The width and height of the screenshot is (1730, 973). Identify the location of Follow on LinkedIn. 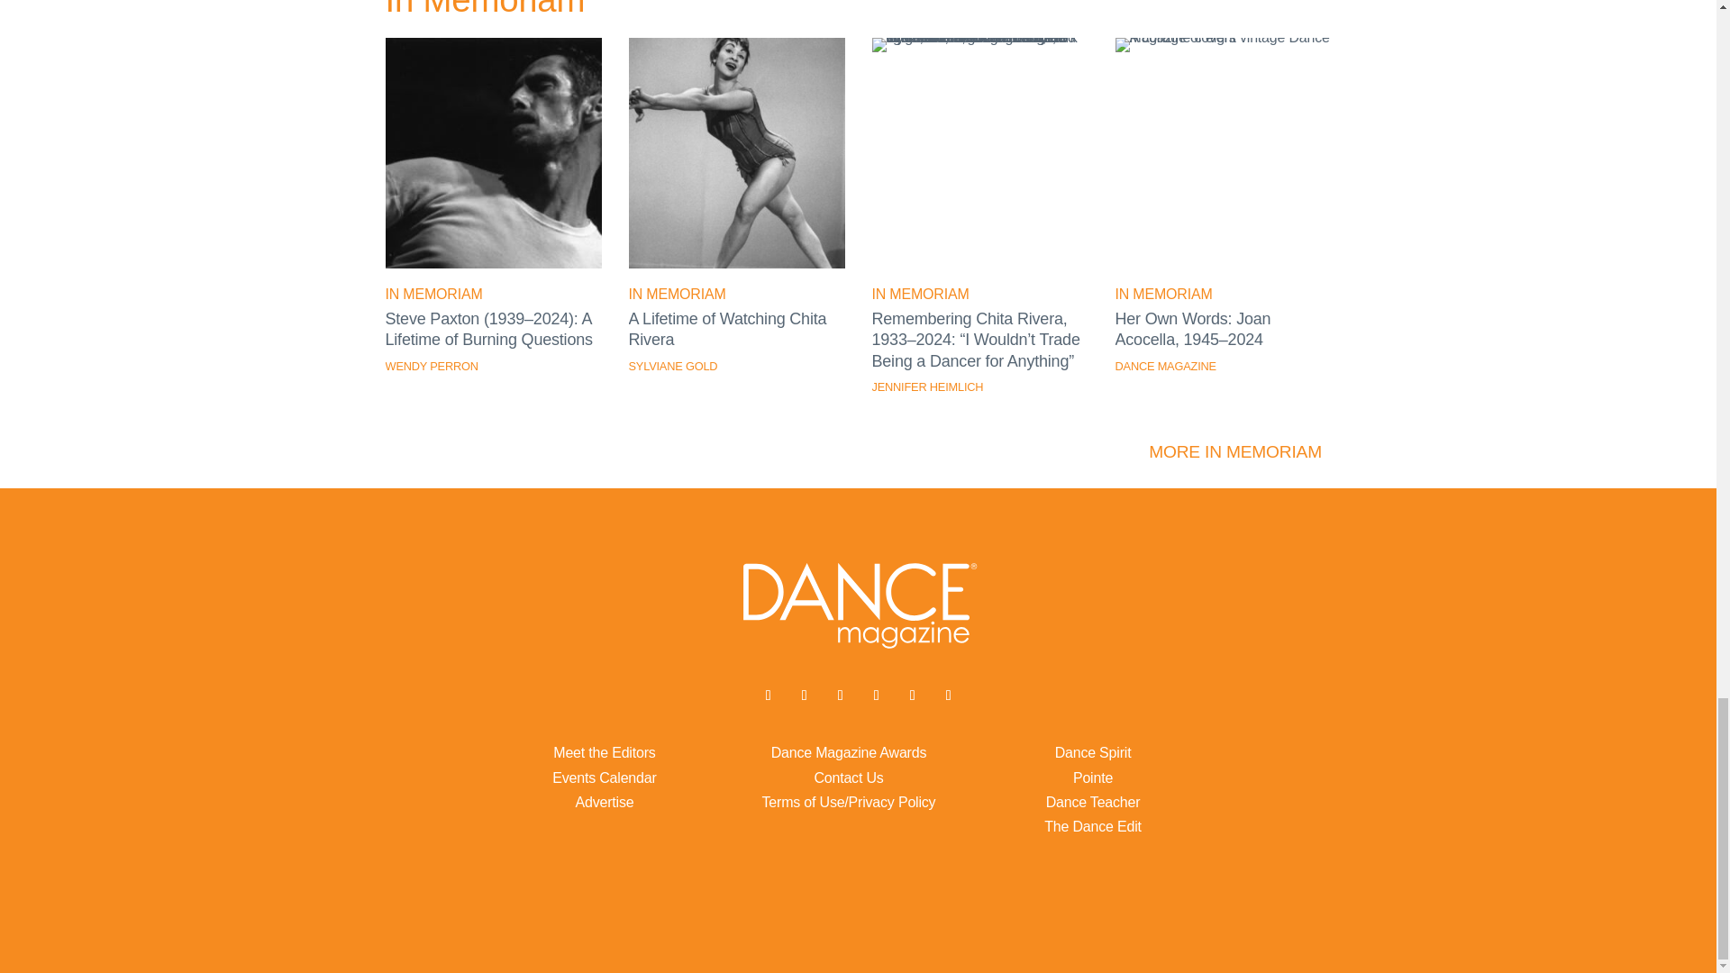
(912, 696).